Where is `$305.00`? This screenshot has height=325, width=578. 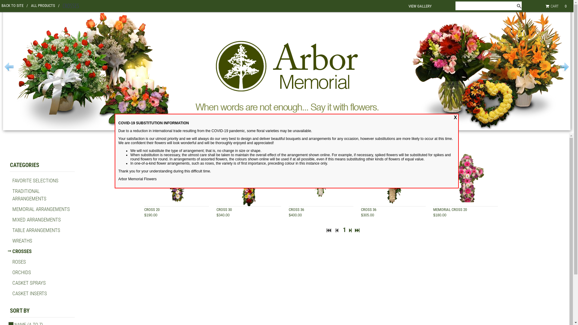 $305.00 is located at coordinates (367, 215).